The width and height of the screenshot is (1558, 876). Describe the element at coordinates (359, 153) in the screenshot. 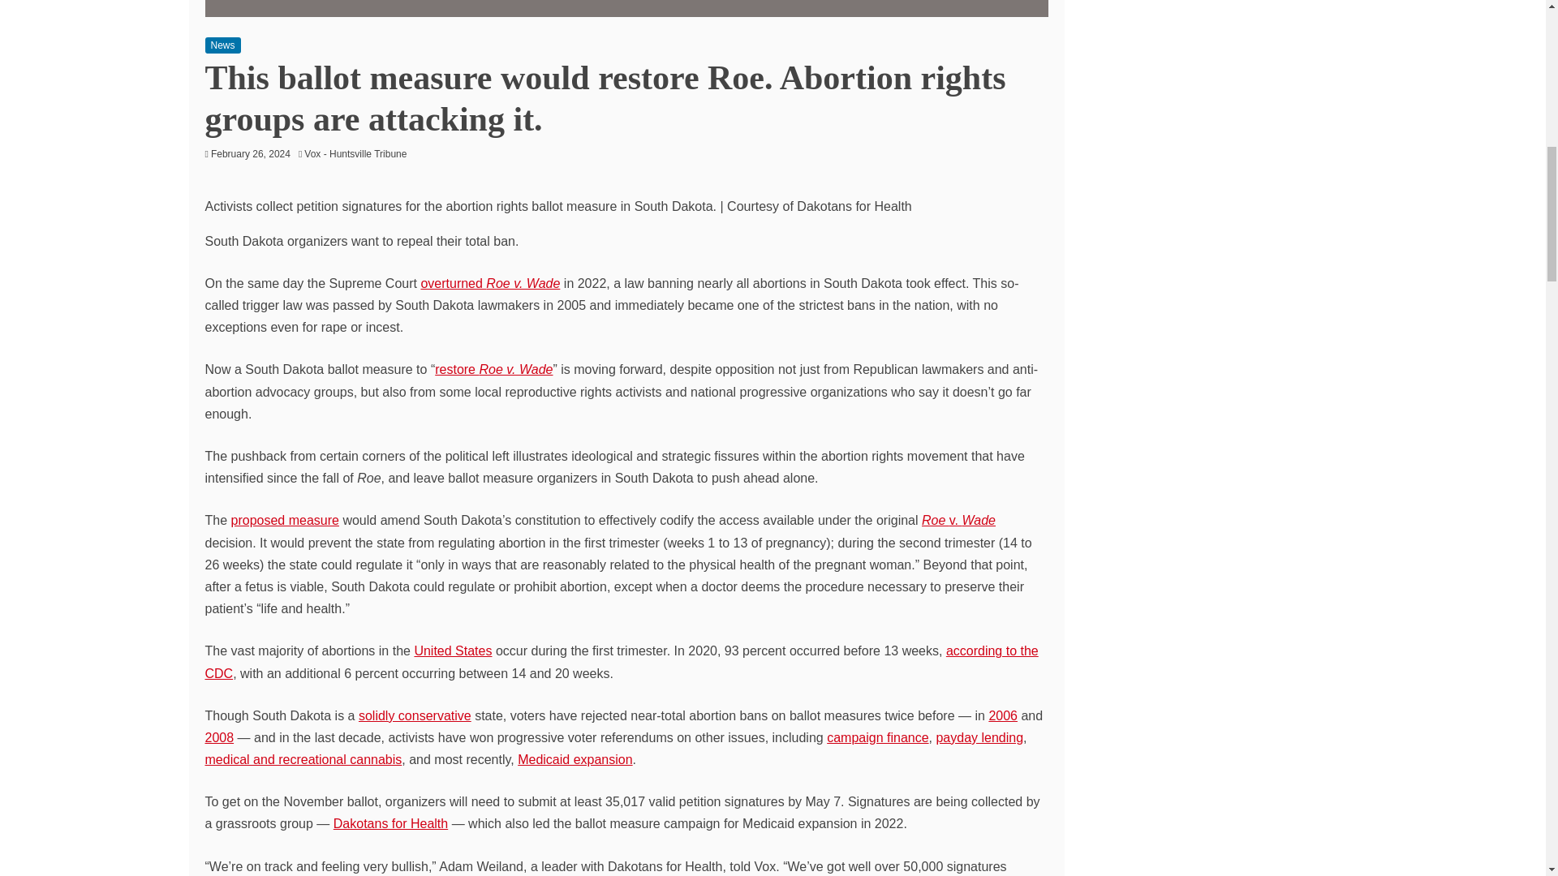

I see `Vox - Huntsville Tribune` at that location.